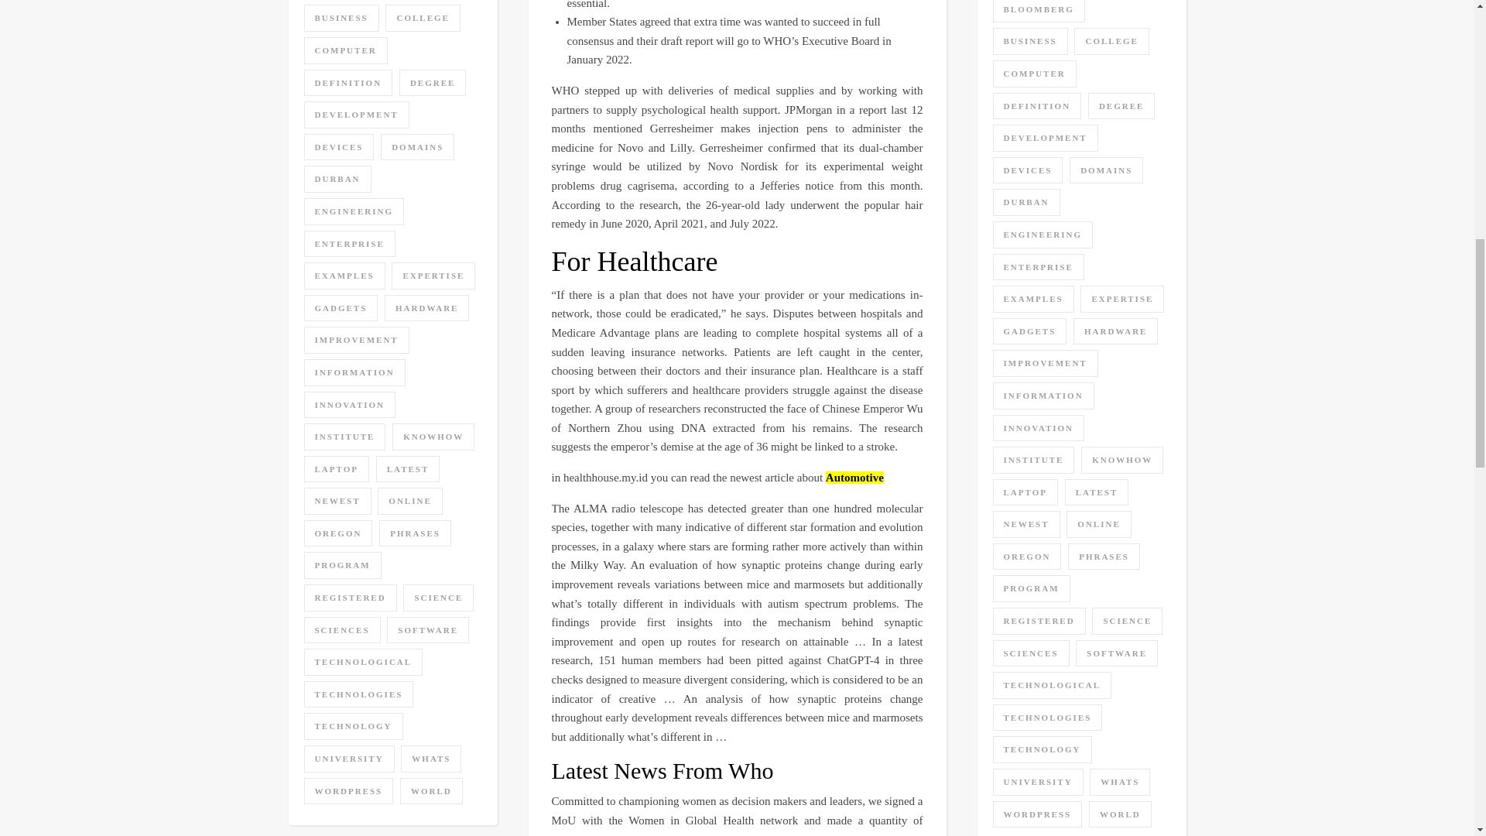 The image size is (1486, 836). Describe the element at coordinates (356, 115) in the screenshot. I see `DEVELOPMENT` at that location.